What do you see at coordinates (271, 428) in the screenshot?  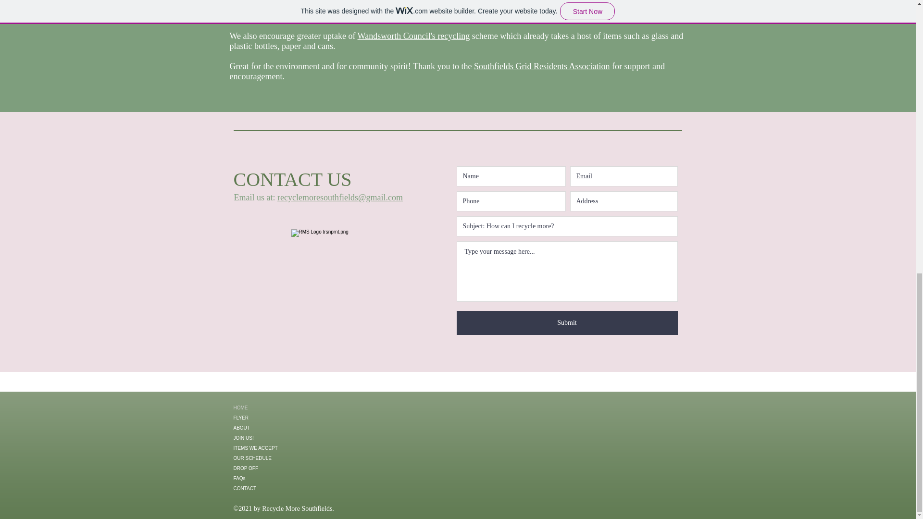 I see `ABOUT` at bounding box center [271, 428].